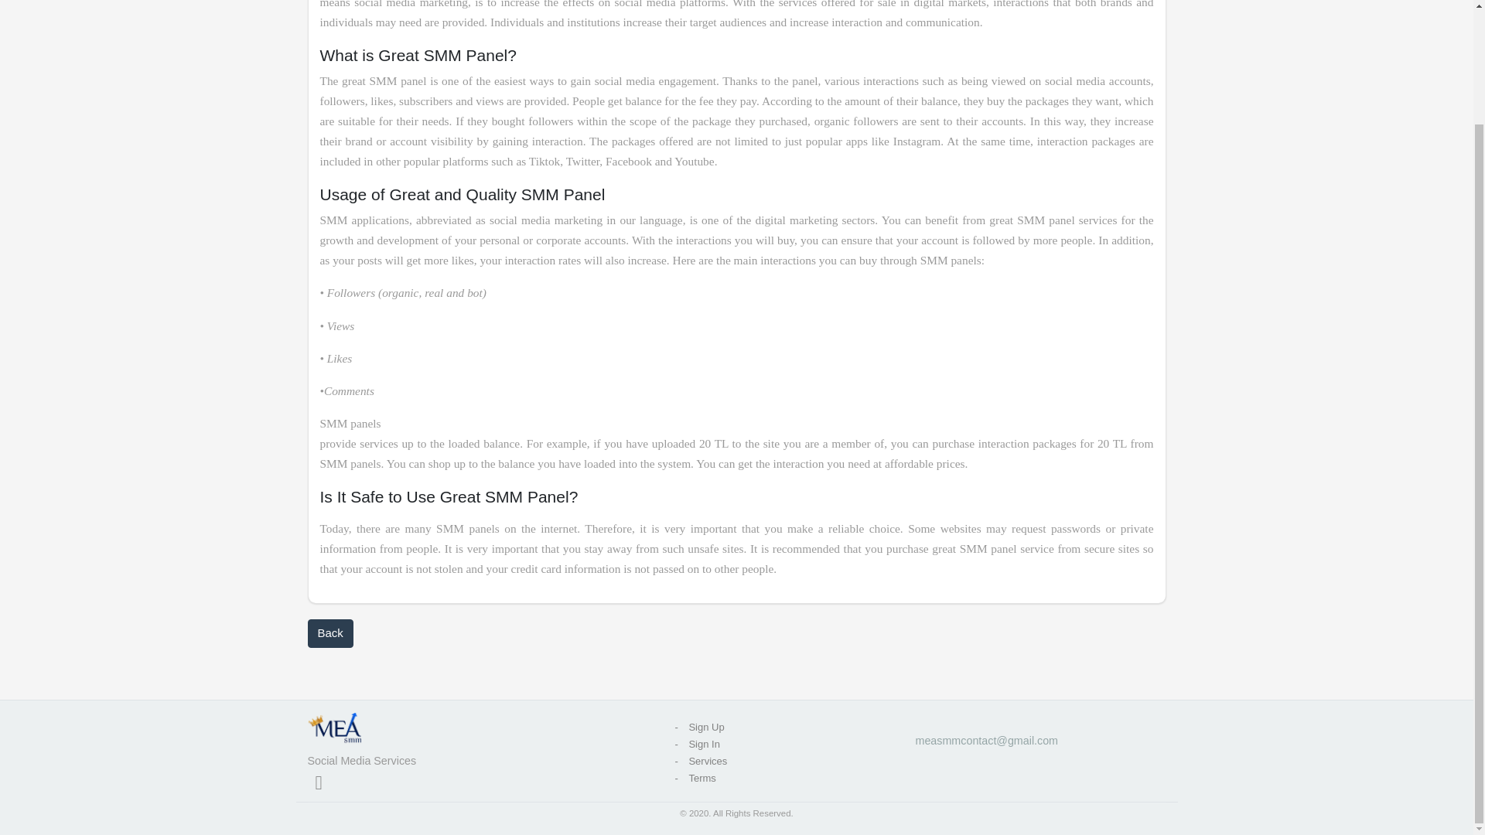 This screenshot has width=1485, height=835. What do you see at coordinates (329, 634) in the screenshot?
I see `Back` at bounding box center [329, 634].